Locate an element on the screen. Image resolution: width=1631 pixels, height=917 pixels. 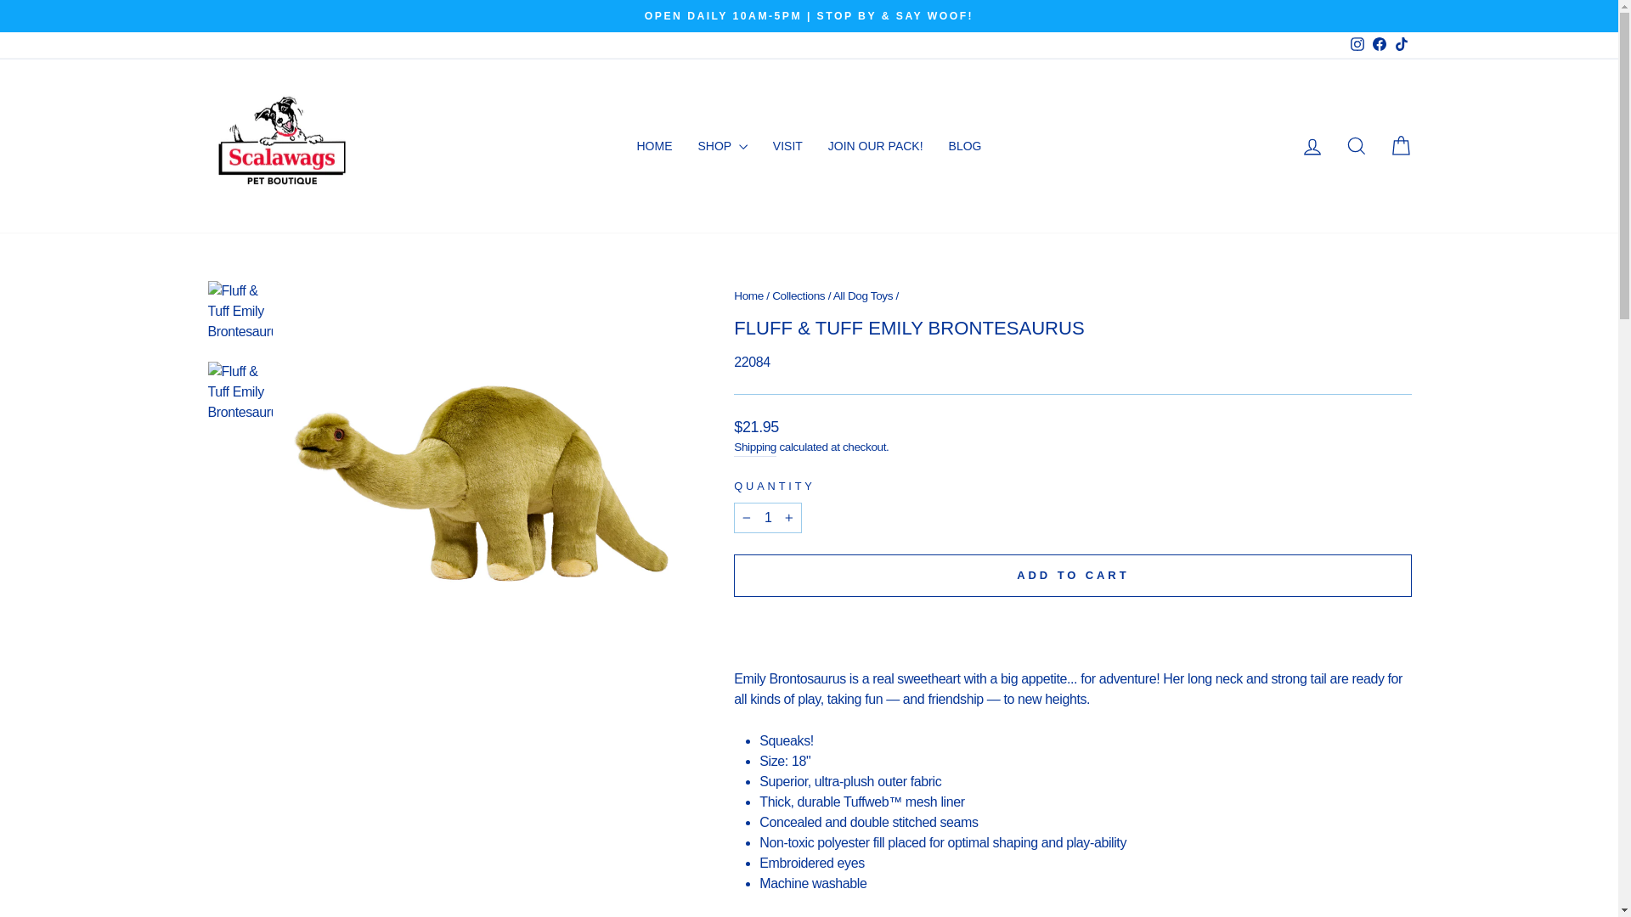
HOME is located at coordinates (654, 146).